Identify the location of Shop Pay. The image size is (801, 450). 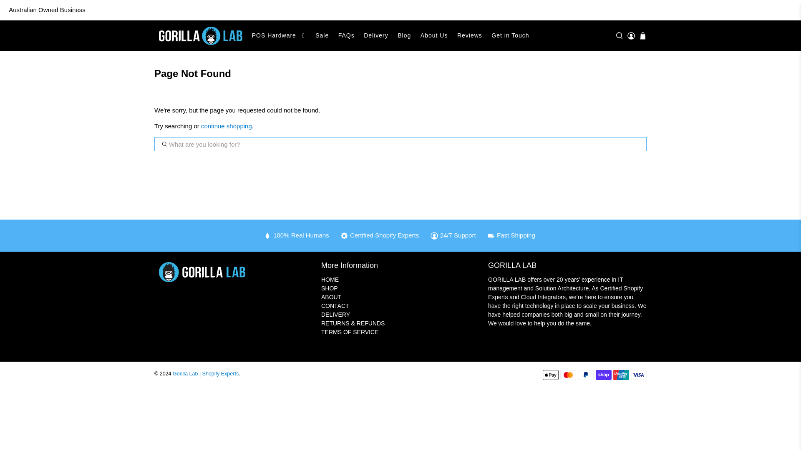
(604, 375).